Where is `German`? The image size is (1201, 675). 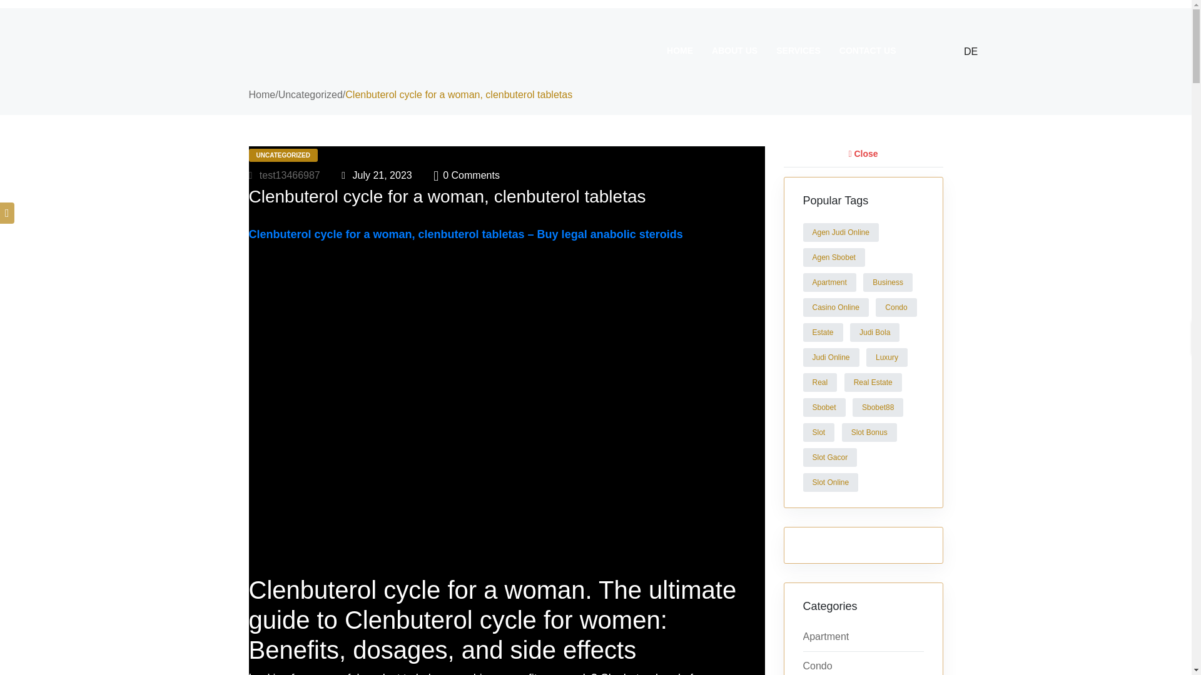 German is located at coordinates (954, 48).